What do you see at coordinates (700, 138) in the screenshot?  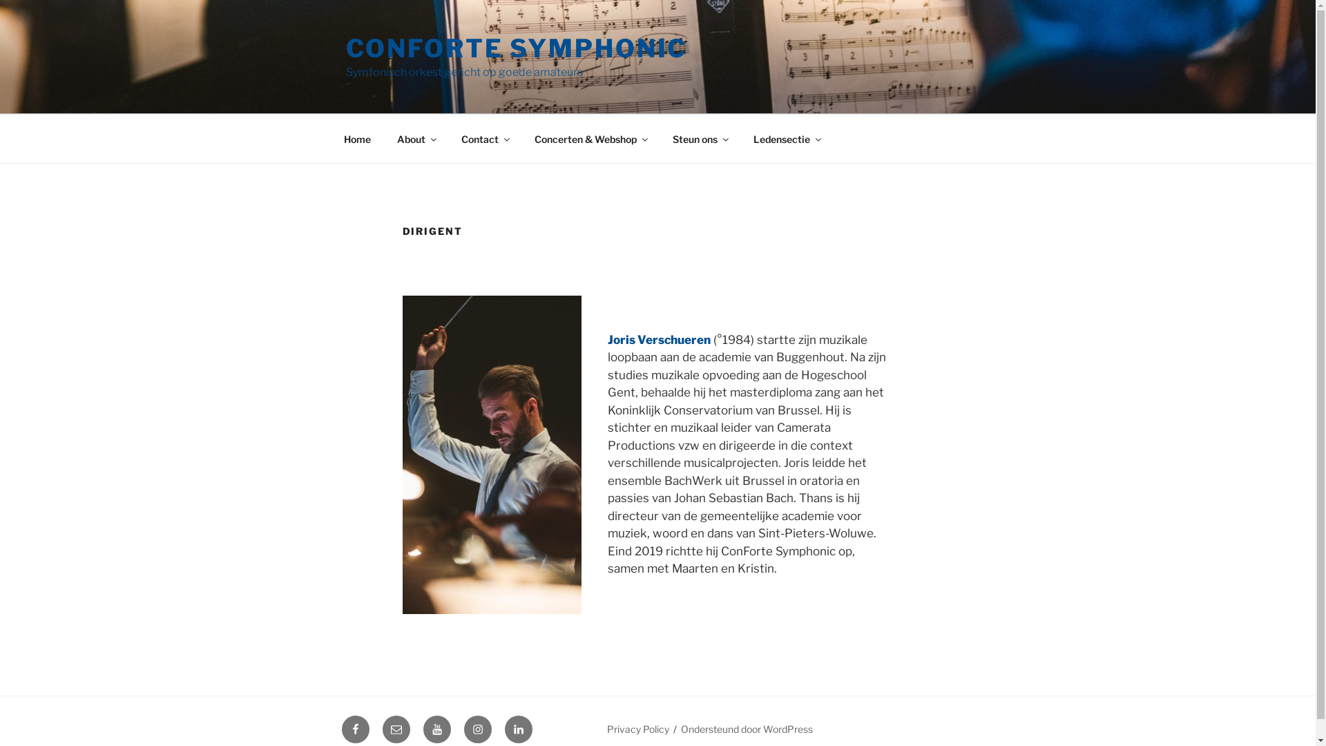 I see `Steun ons` at bounding box center [700, 138].